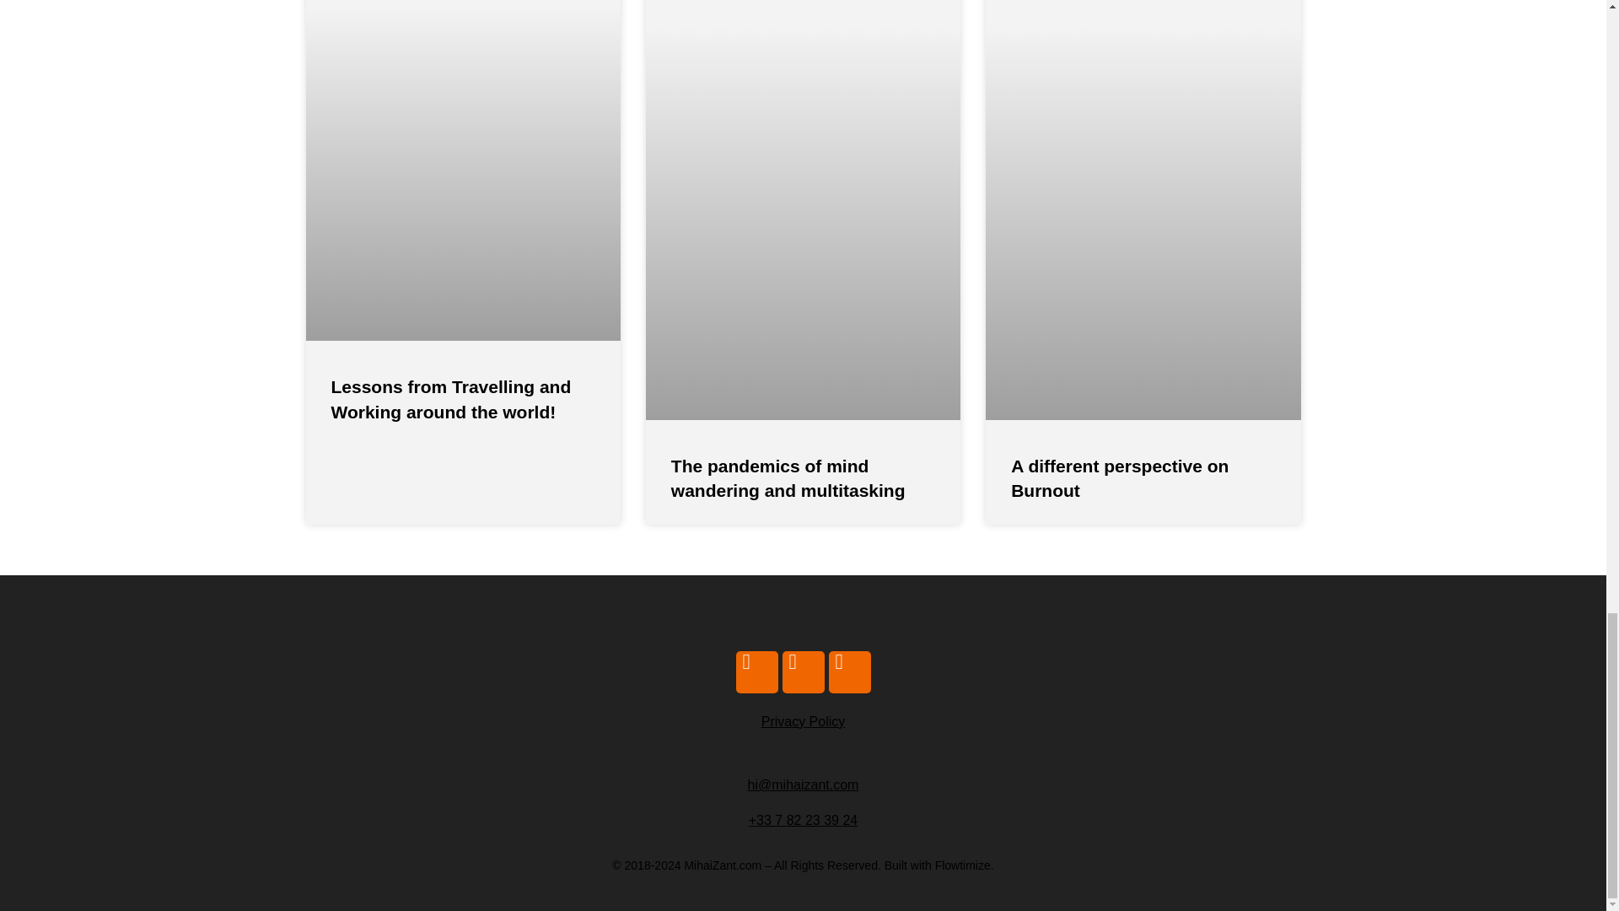  I want to click on The pandemics of mind wandering and multitasking, so click(788, 477).